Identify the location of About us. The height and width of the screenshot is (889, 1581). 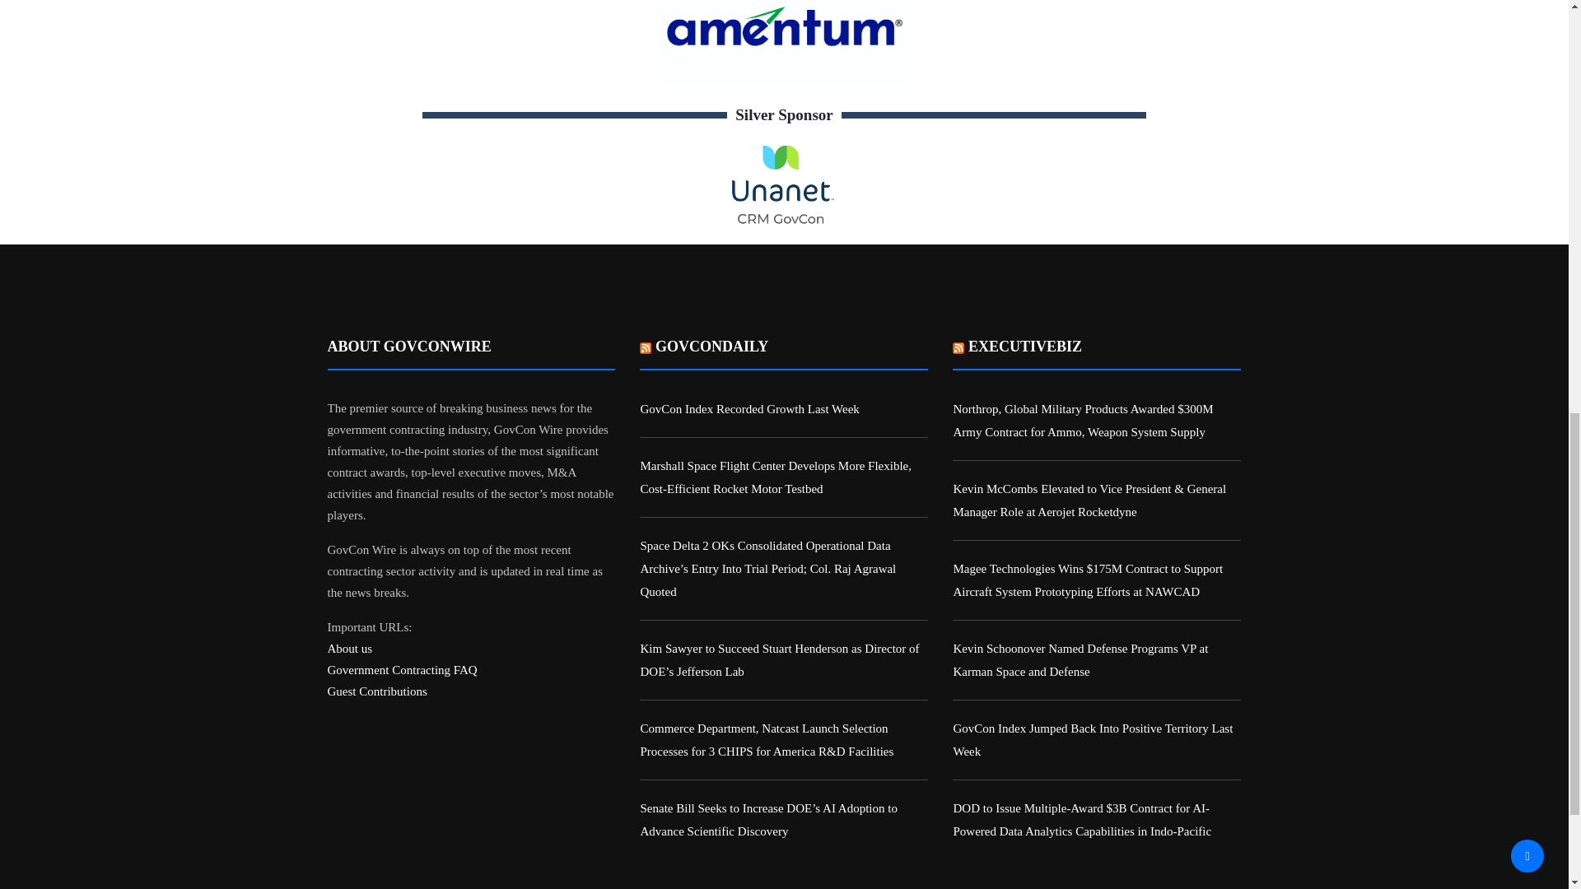
(350, 648).